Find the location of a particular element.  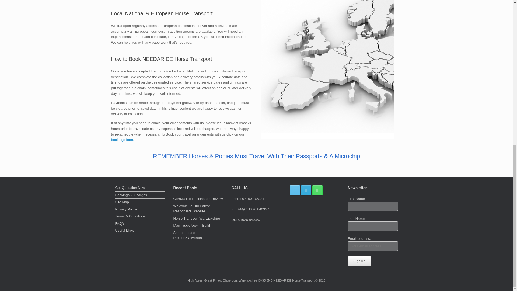

Sign up is located at coordinates (359, 261).